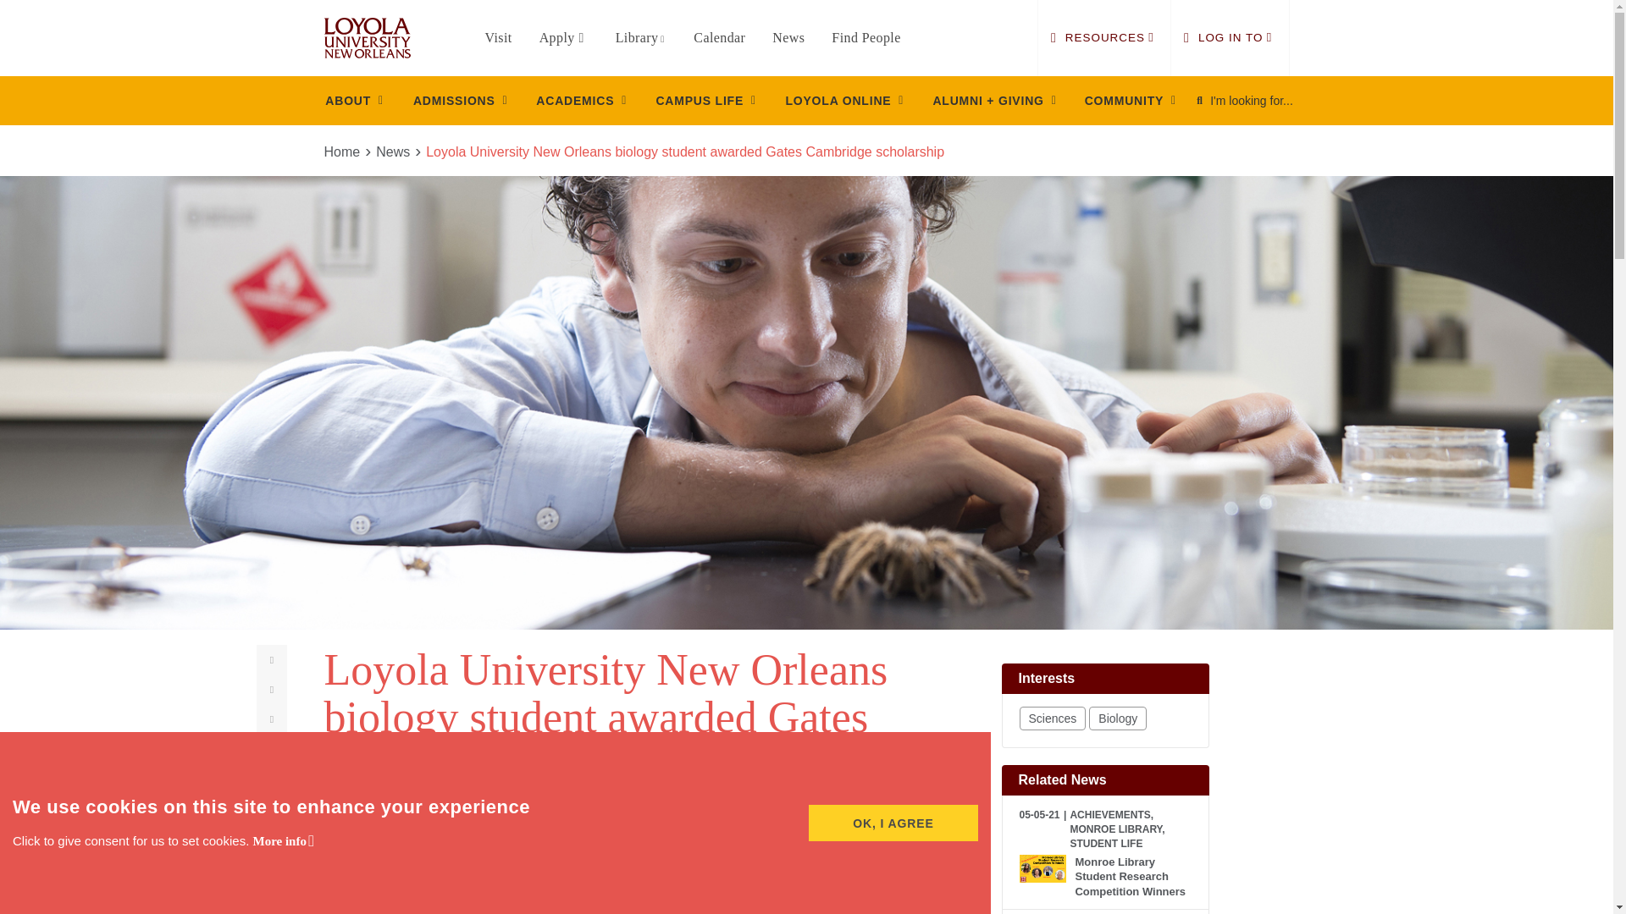  I want to click on Calendar, so click(719, 37).